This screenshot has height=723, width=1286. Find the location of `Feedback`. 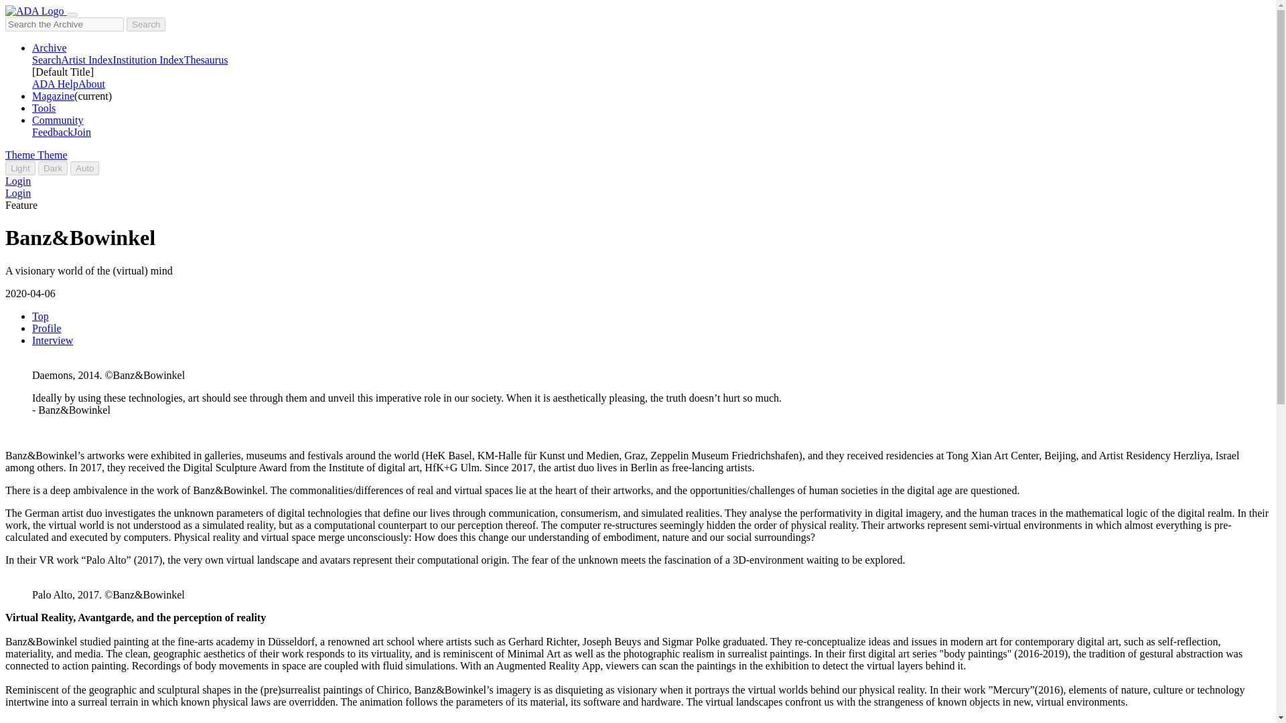

Feedback is located at coordinates (52, 133).